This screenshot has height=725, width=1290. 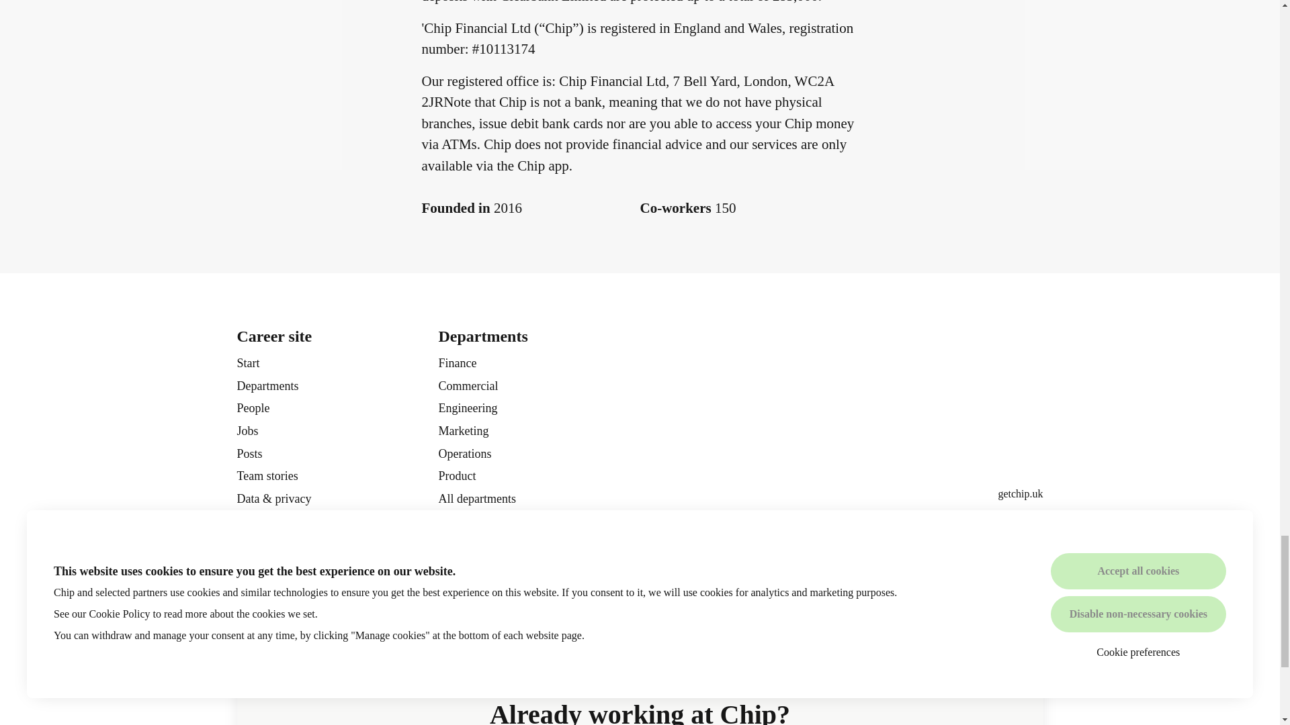 I want to click on Posts, so click(x=249, y=454).